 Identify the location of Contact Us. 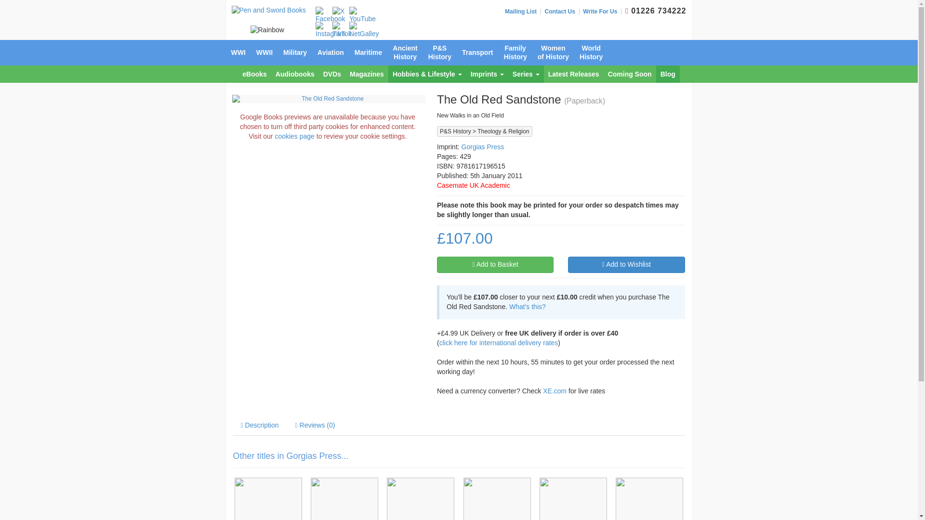
(562, 12).